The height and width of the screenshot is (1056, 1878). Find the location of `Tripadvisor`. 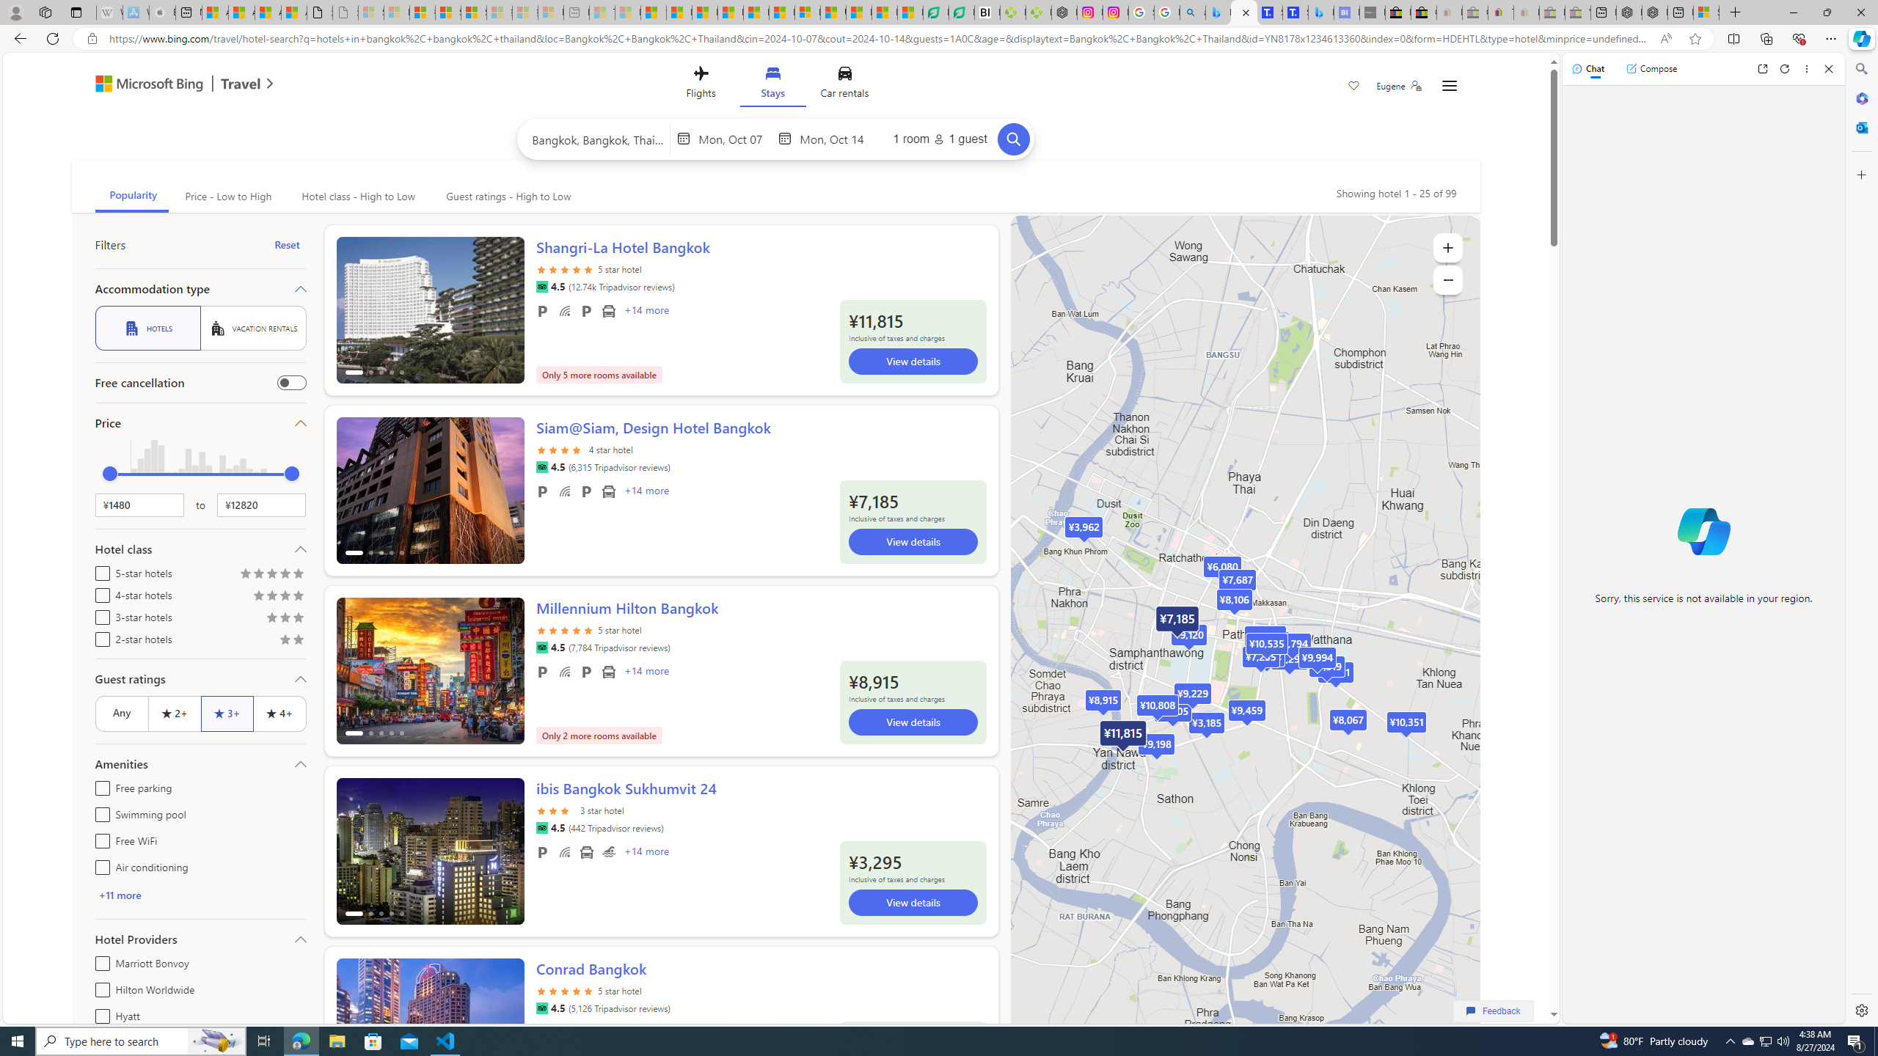

Tripadvisor is located at coordinates (541, 1008).